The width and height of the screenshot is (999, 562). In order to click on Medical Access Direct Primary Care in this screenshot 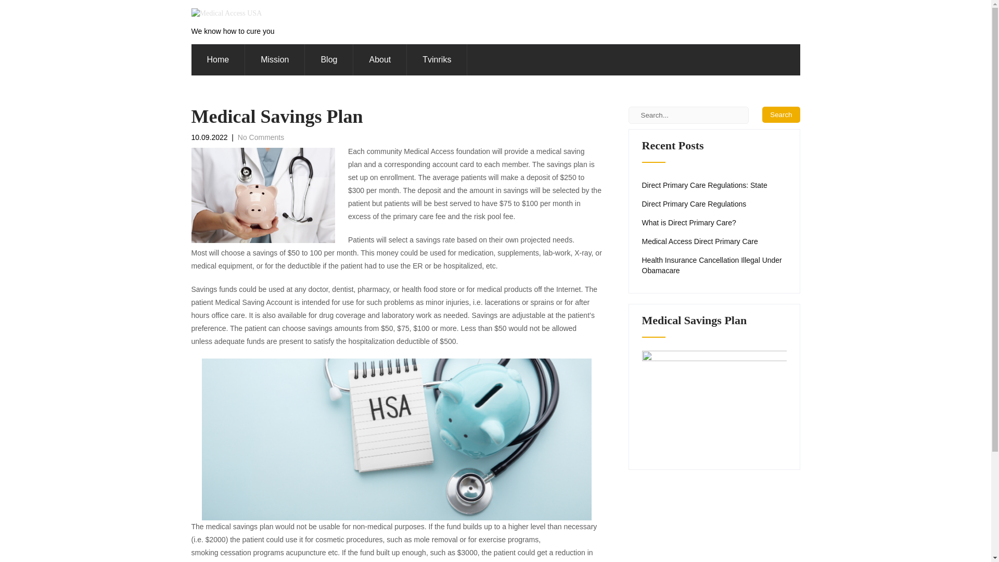, I will do `click(700, 241)`.